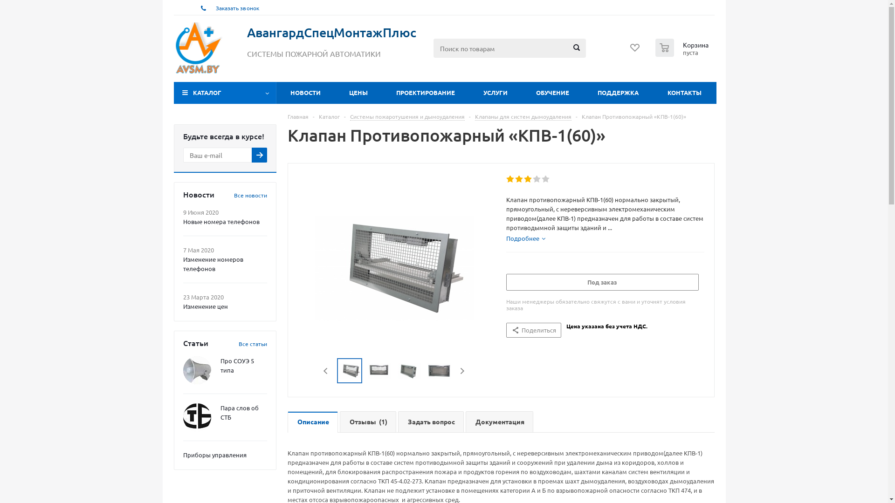 The width and height of the screenshot is (895, 503). I want to click on 3, so click(529, 179).